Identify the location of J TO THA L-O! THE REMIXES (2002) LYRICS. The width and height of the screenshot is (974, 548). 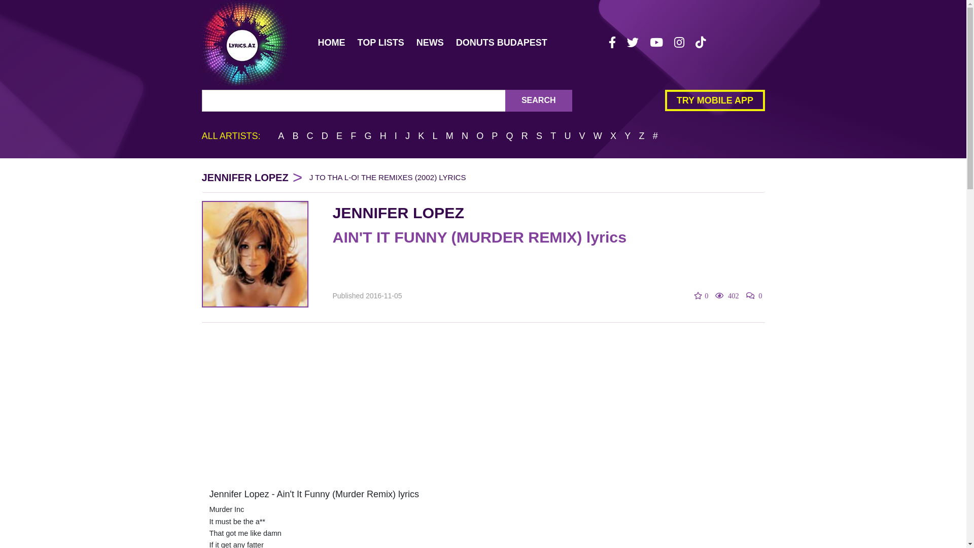
(388, 177).